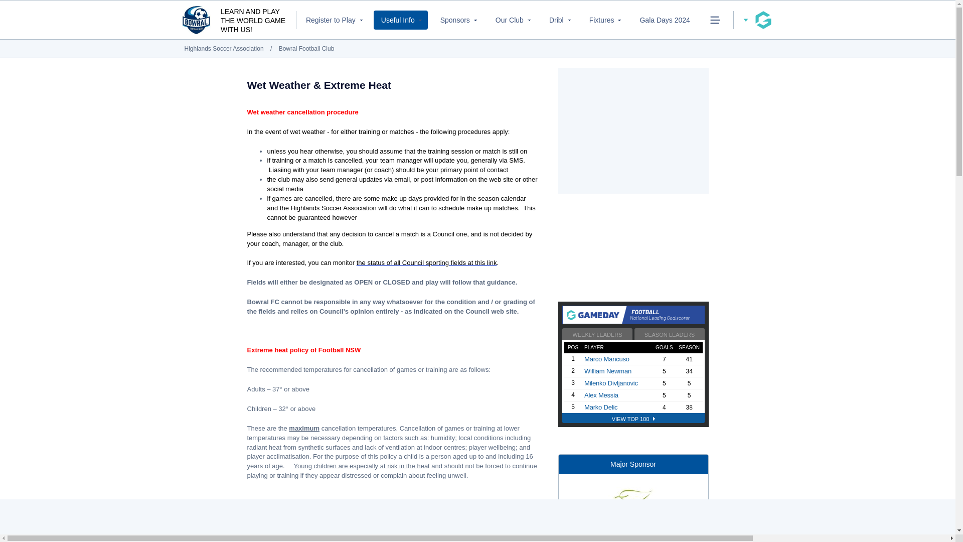  What do you see at coordinates (664, 20) in the screenshot?
I see `Gala Days 2024` at bounding box center [664, 20].